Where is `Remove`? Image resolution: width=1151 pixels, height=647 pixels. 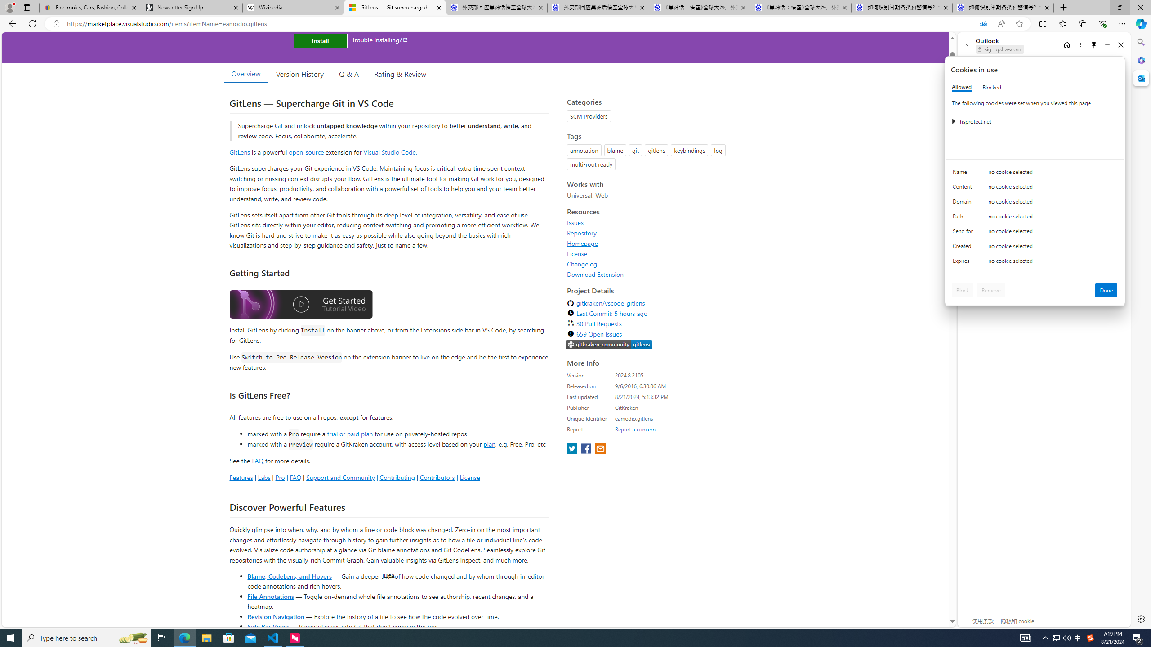
Remove is located at coordinates (991, 290).